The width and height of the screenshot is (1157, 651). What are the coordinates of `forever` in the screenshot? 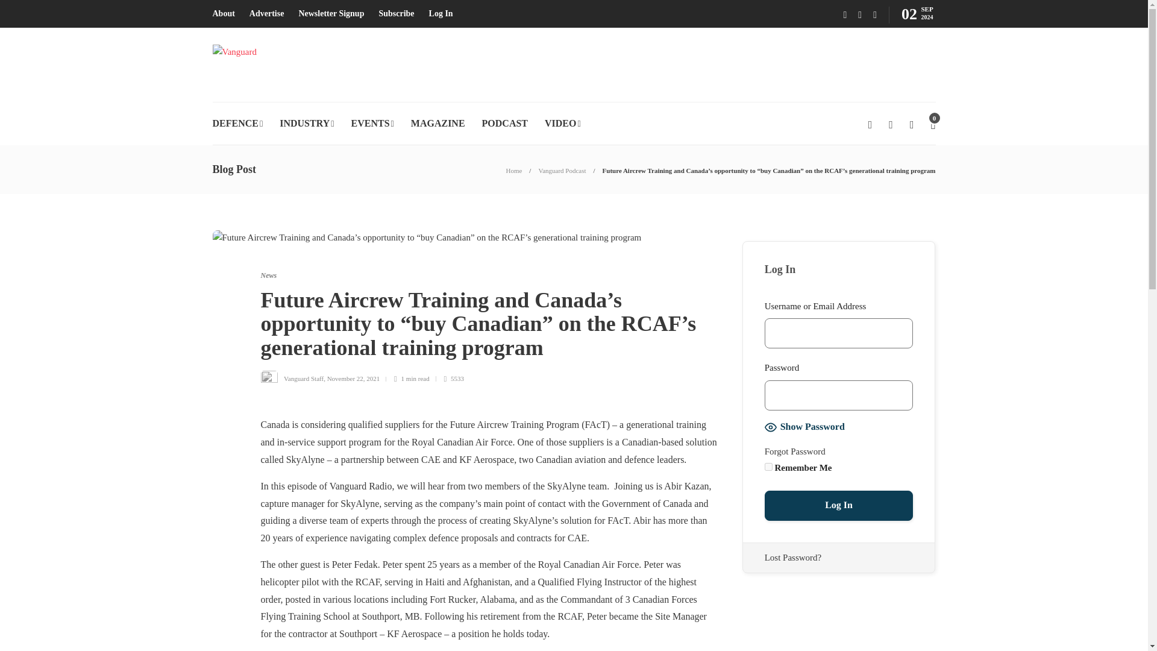 It's located at (769, 467).